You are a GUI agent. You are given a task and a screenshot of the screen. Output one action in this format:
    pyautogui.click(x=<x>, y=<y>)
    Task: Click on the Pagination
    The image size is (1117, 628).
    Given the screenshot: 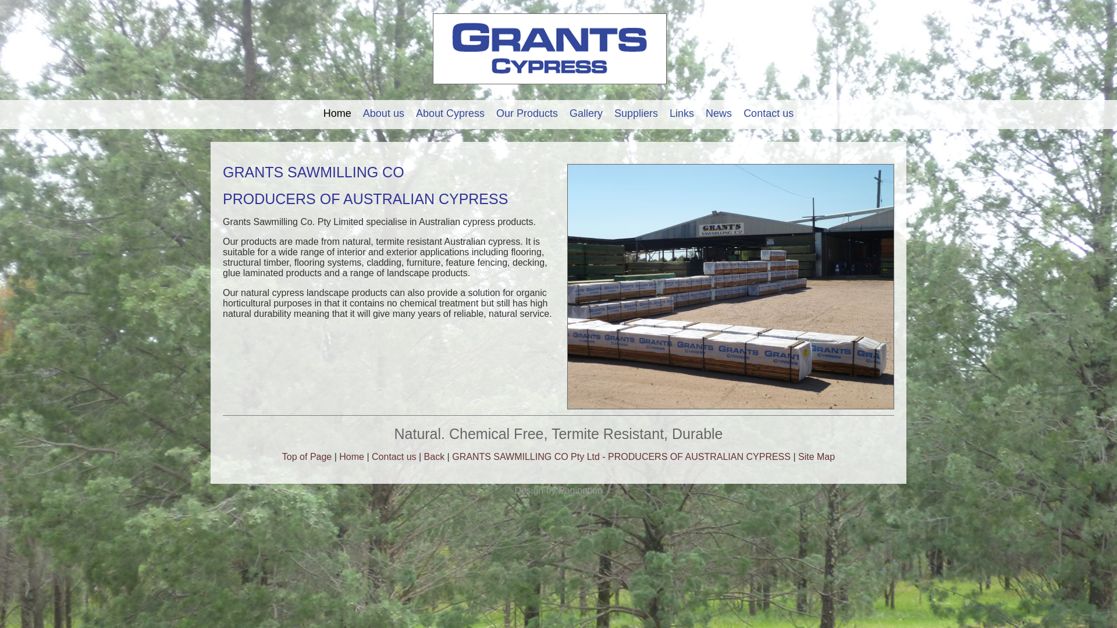 What is the action you would take?
    pyautogui.click(x=581, y=491)
    